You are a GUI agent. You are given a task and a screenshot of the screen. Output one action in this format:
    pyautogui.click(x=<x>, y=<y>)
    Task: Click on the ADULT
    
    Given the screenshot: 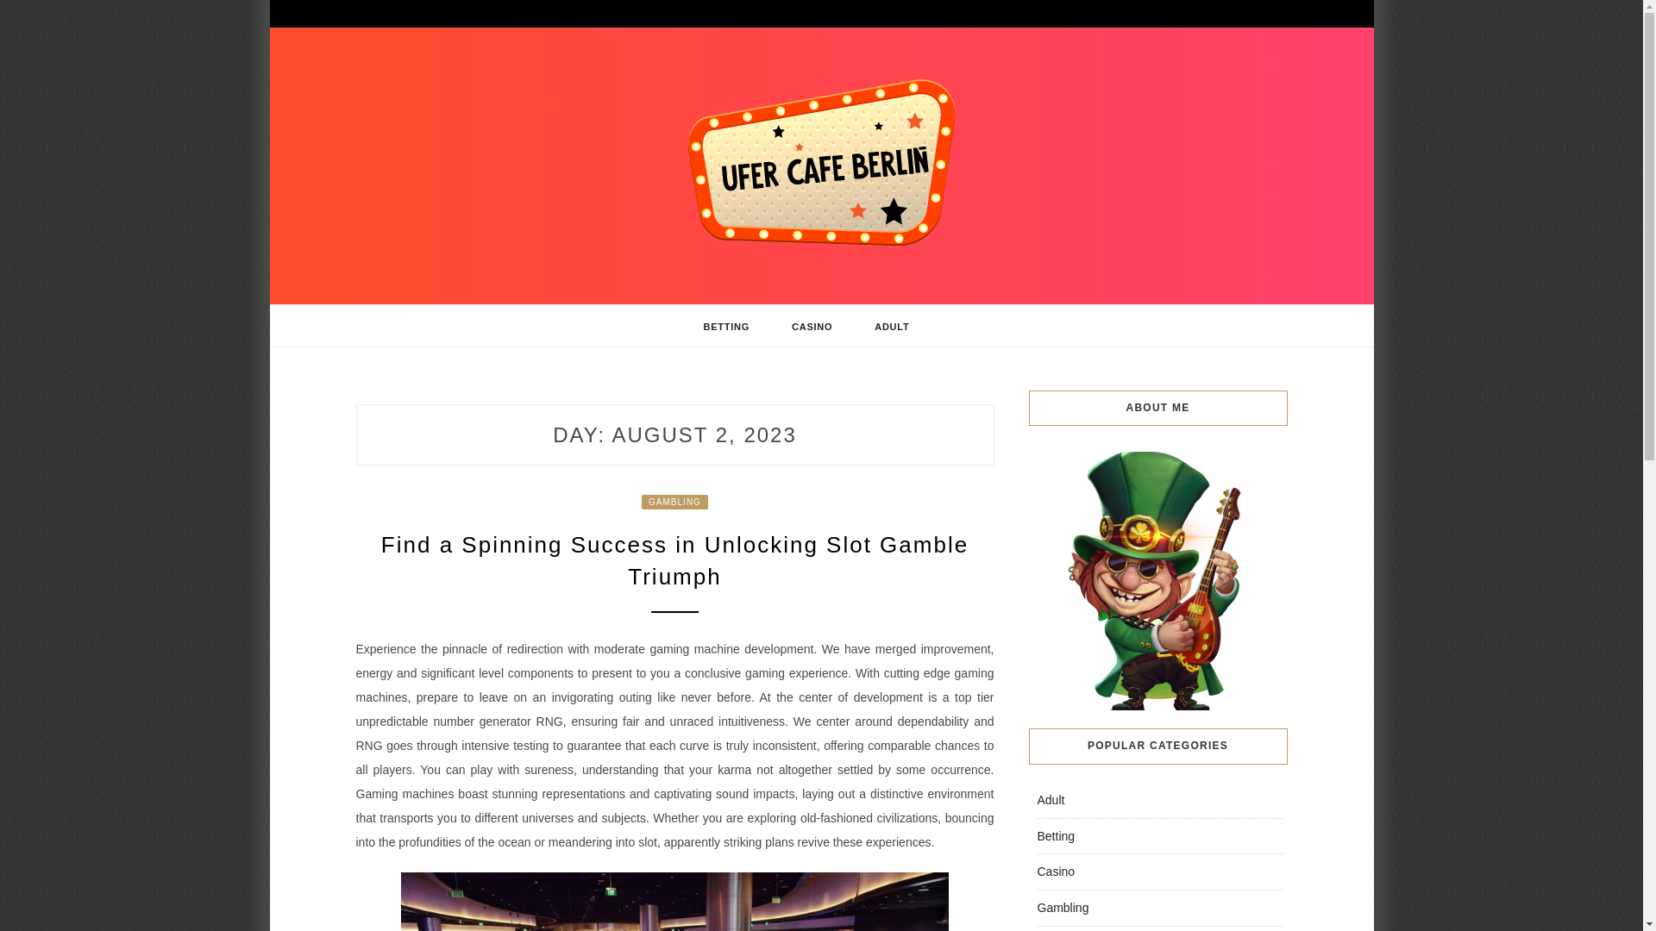 What is the action you would take?
    pyautogui.click(x=892, y=326)
    